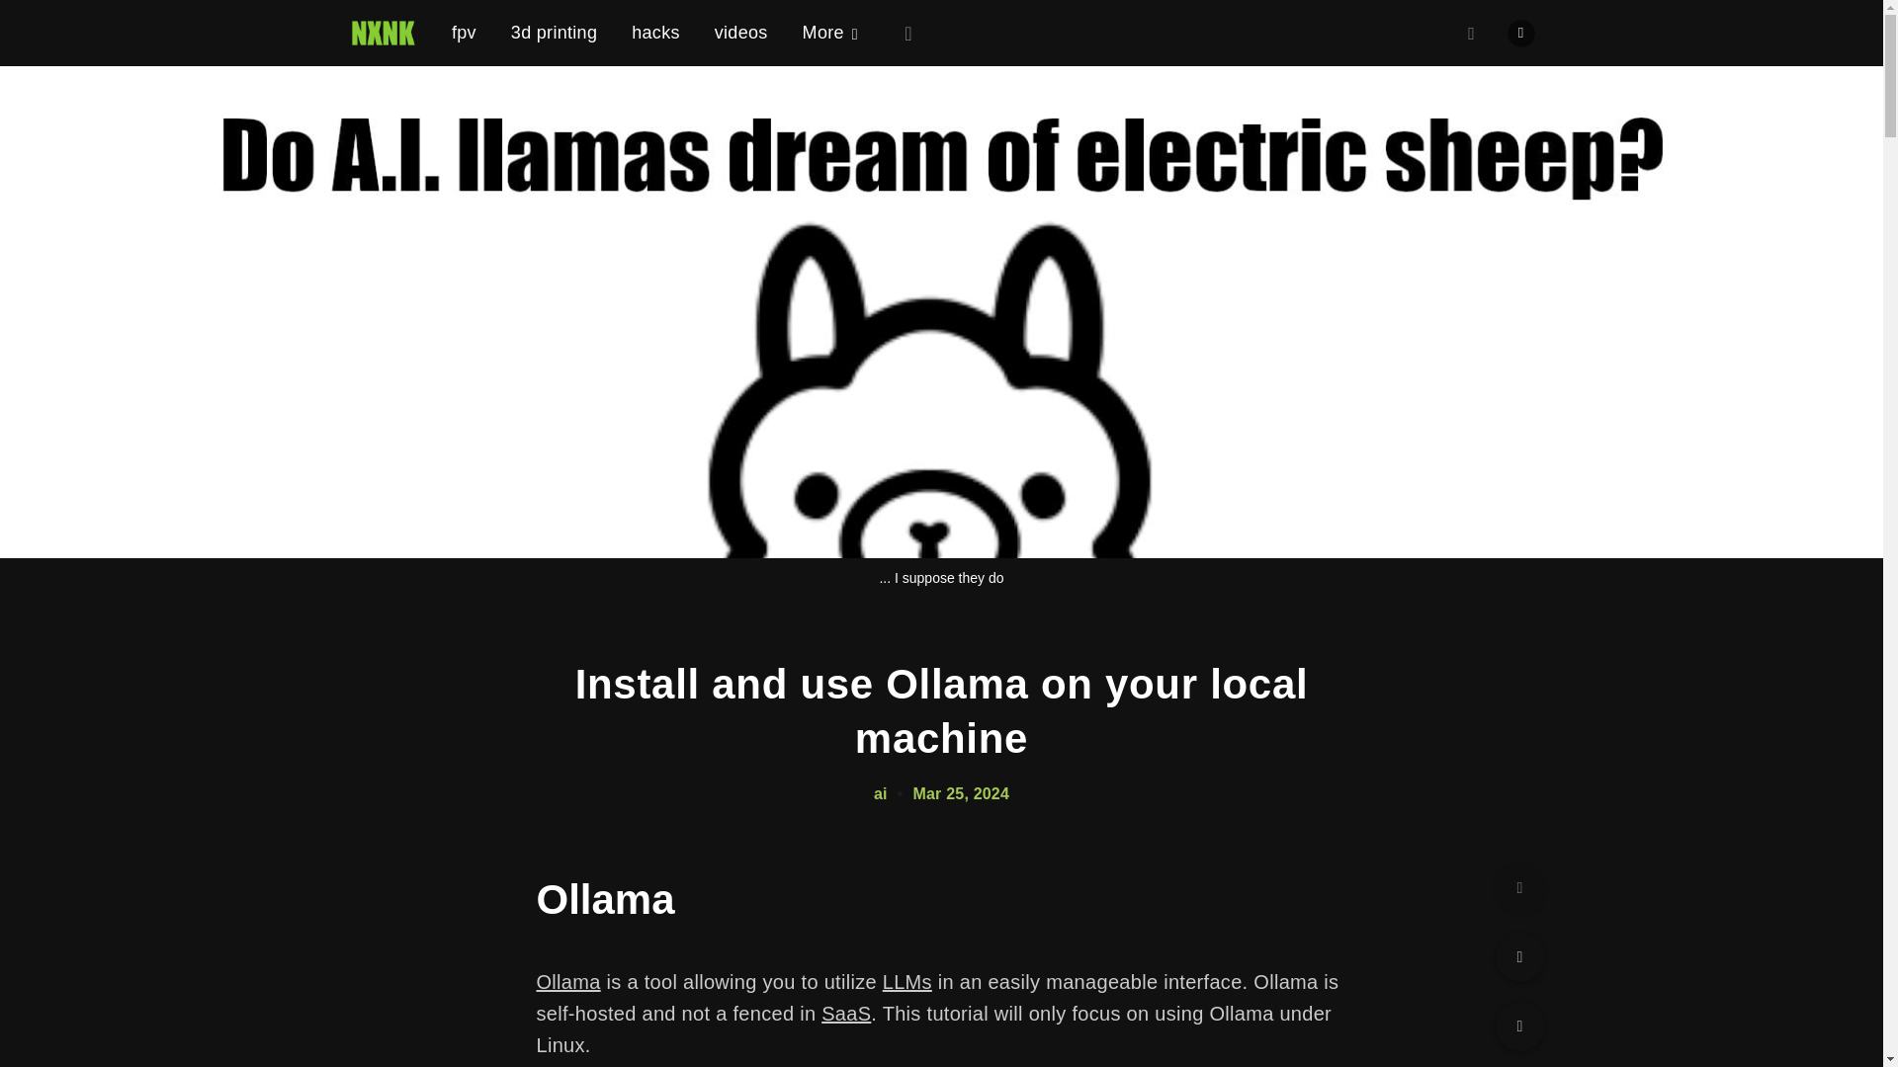 This screenshot has height=1067, width=1898. I want to click on 3d printing, so click(554, 32).